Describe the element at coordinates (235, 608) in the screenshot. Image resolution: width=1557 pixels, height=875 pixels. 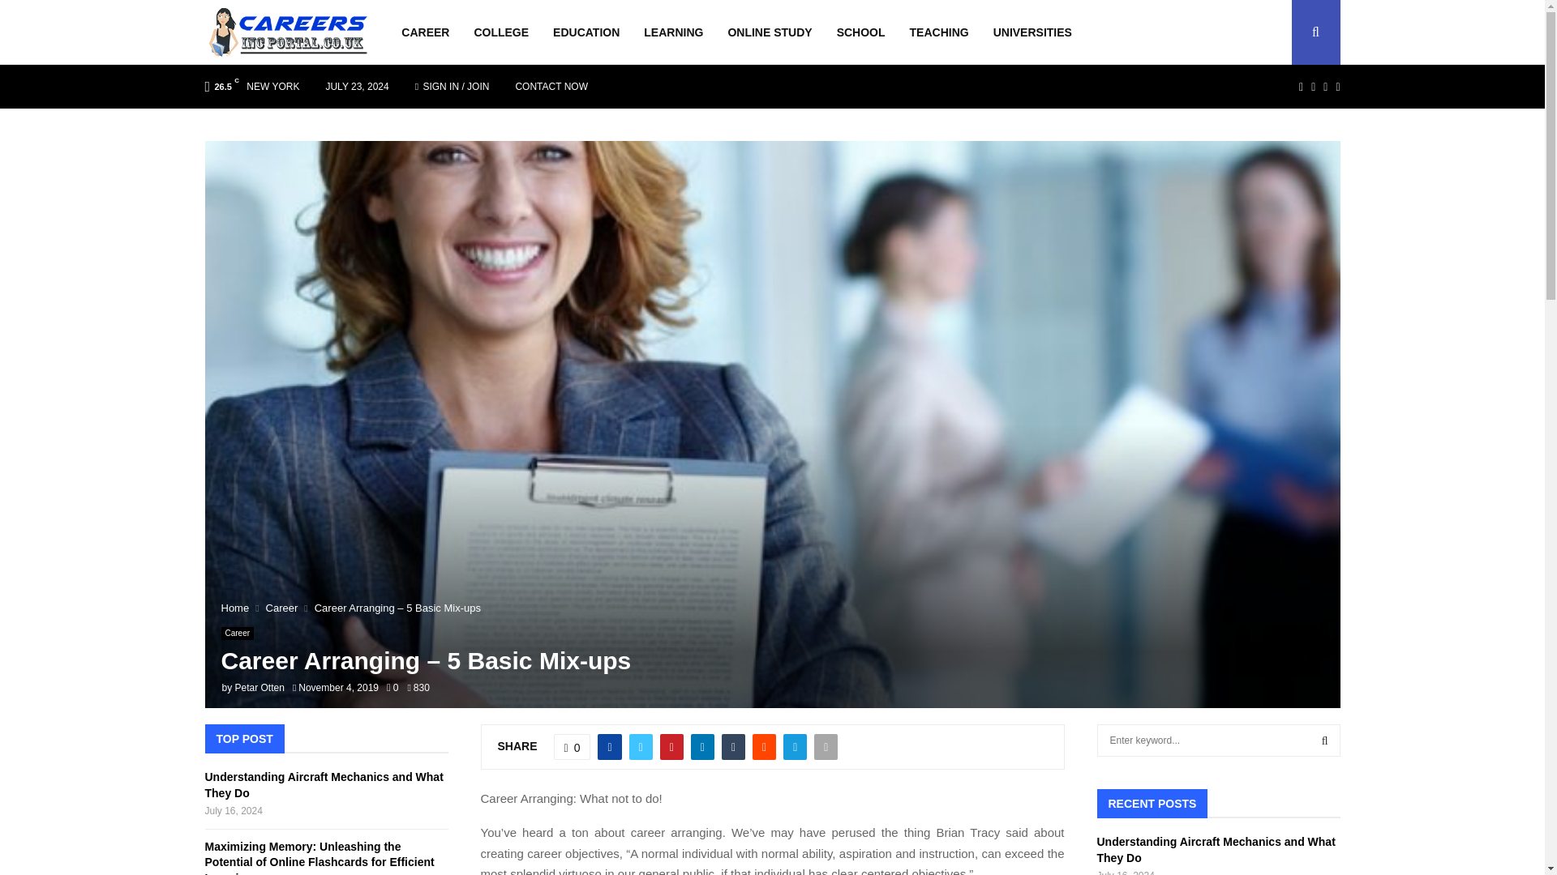
I see `Home` at that location.